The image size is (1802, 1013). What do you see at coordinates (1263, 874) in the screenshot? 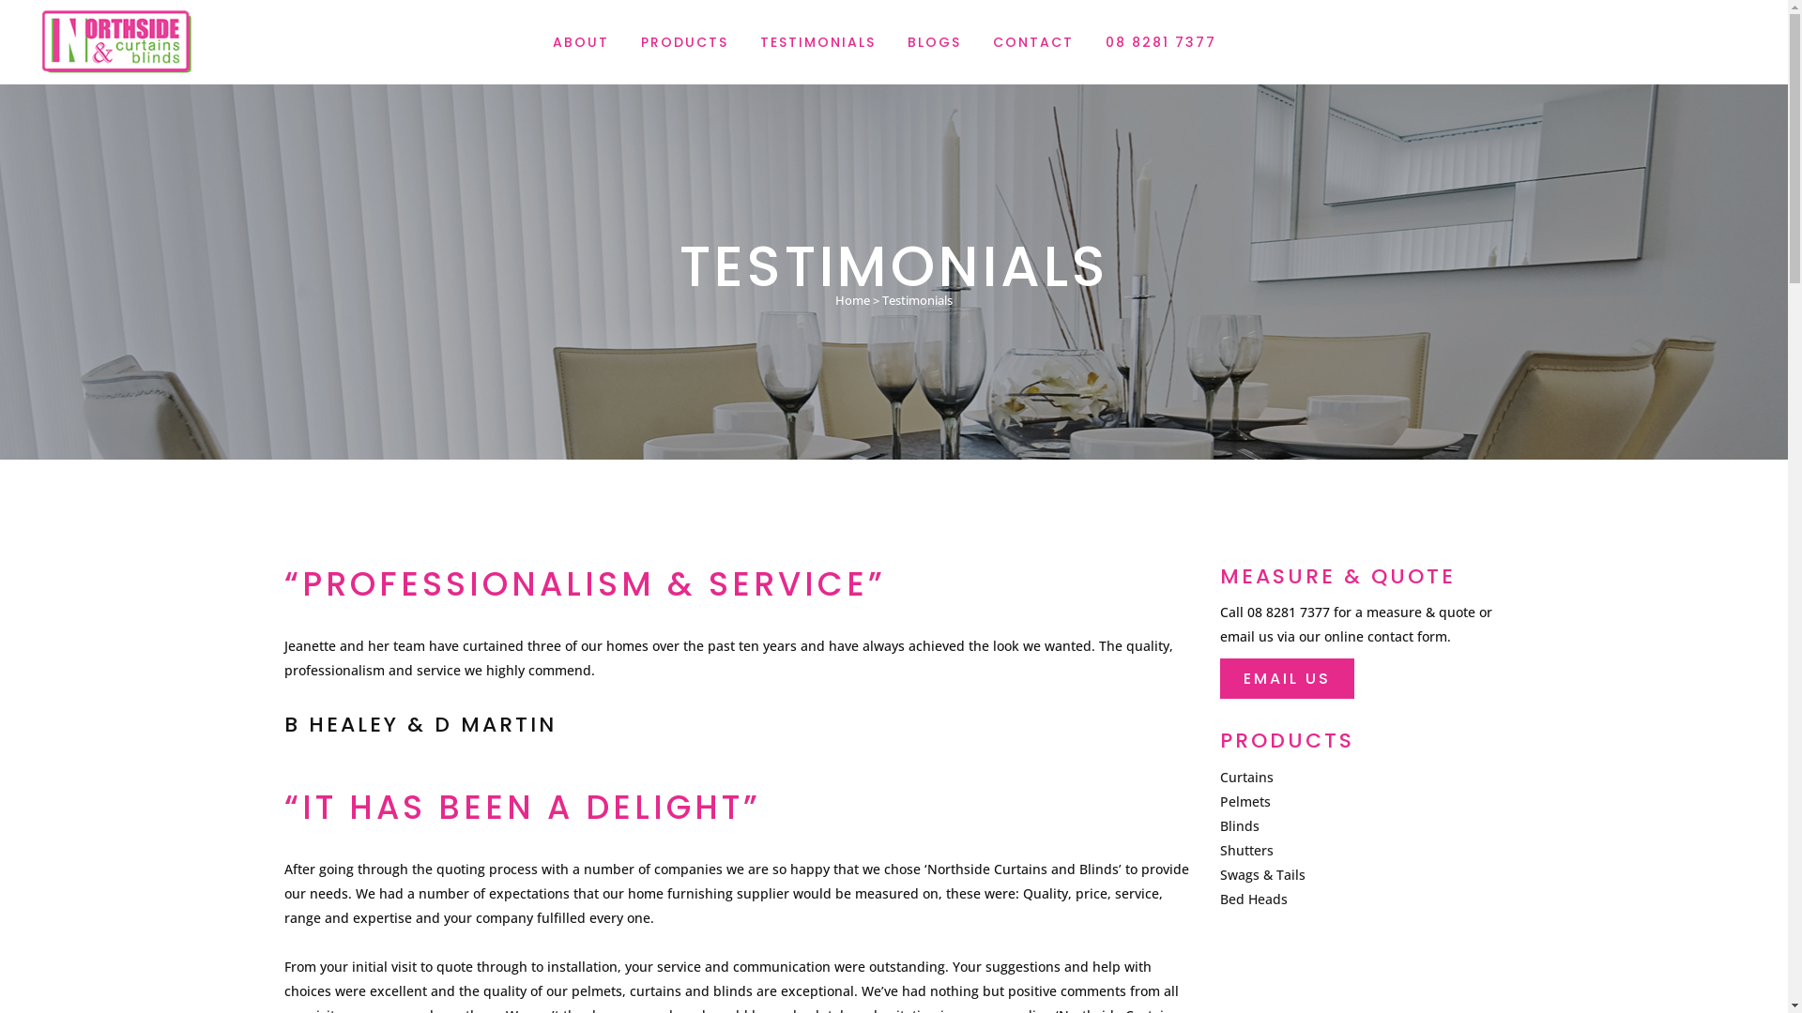
I see `Swags & Tails` at bounding box center [1263, 874].